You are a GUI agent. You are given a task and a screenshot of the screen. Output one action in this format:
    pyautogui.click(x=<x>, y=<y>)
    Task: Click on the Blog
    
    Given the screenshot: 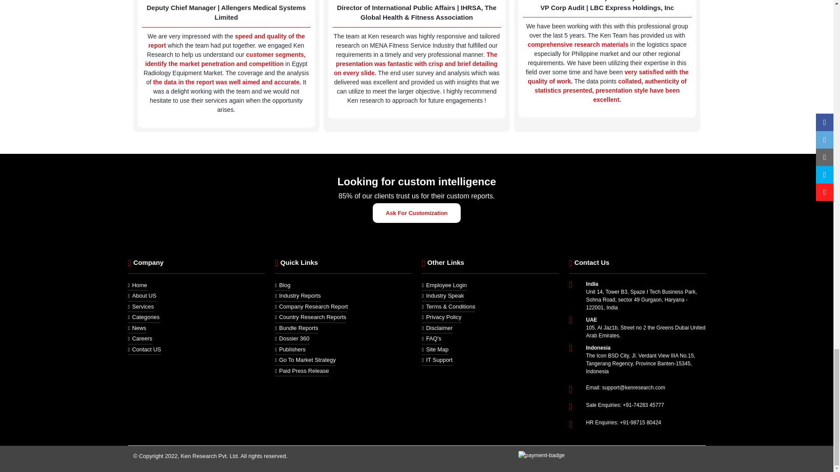 What is the action you would take?
    pyautogui.click(x=282, y=286)
    